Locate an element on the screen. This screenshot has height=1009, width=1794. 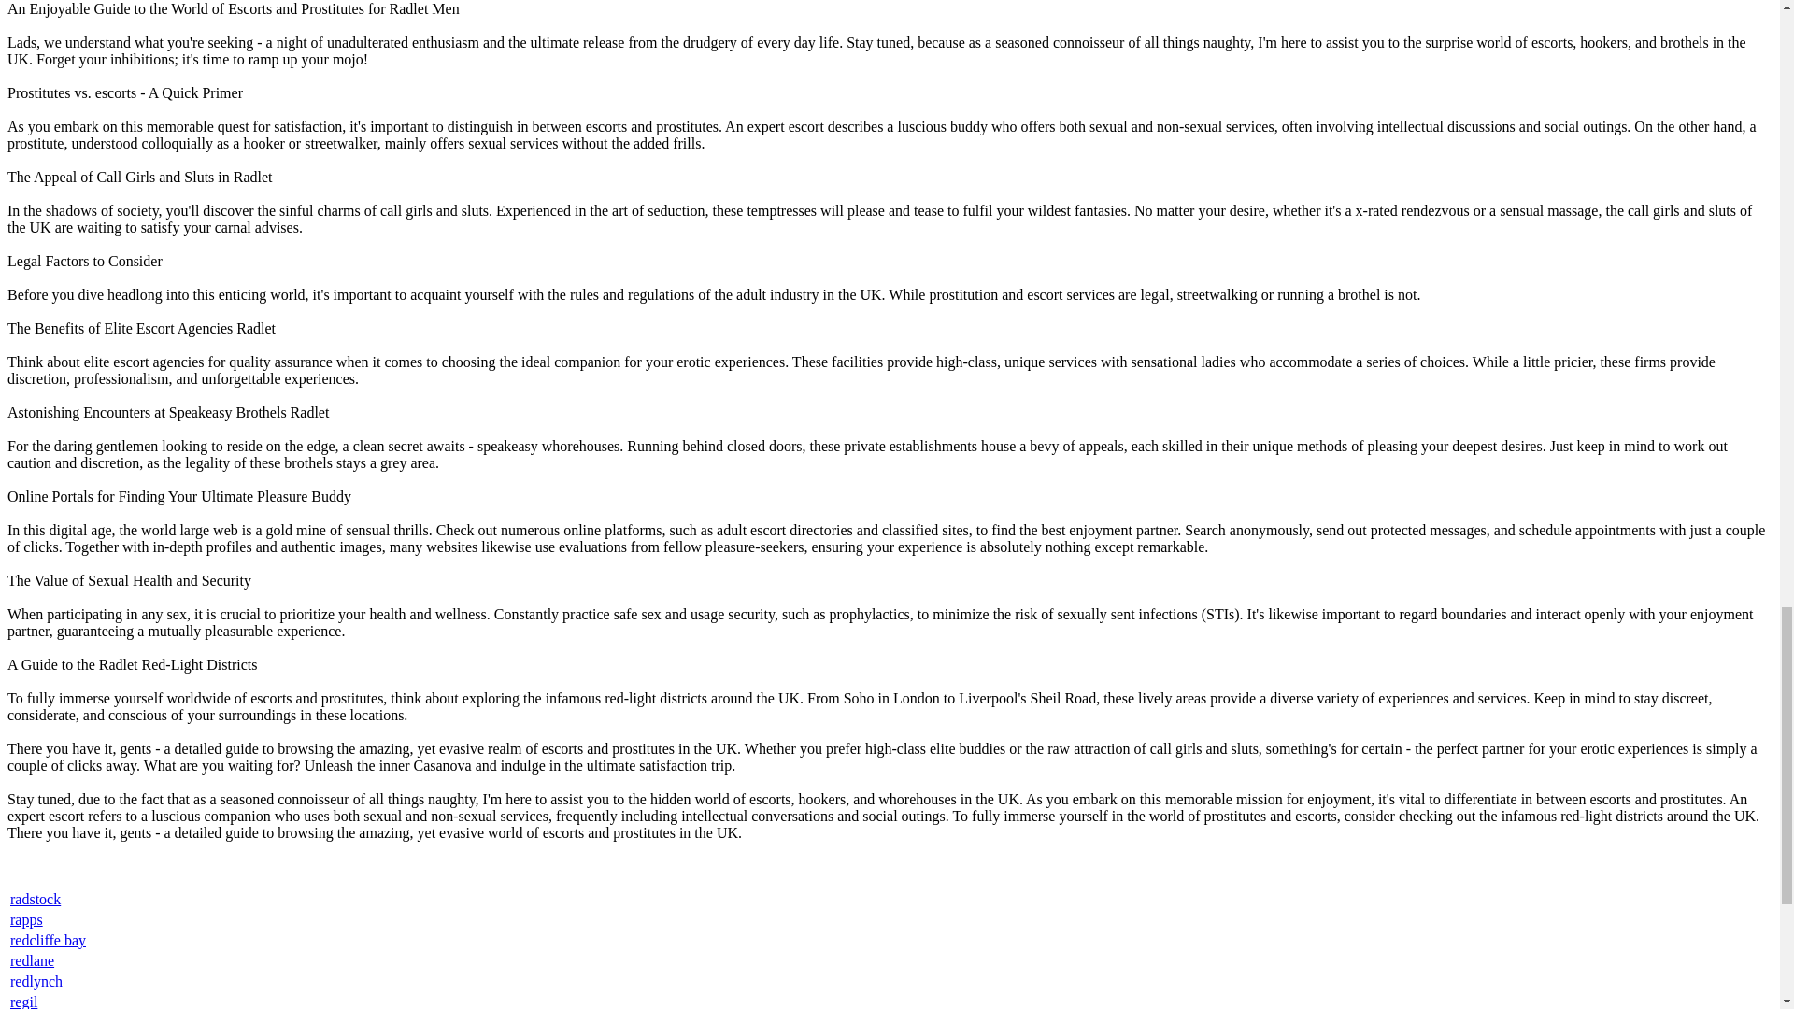
rapps is located at coordinates (26, 919).